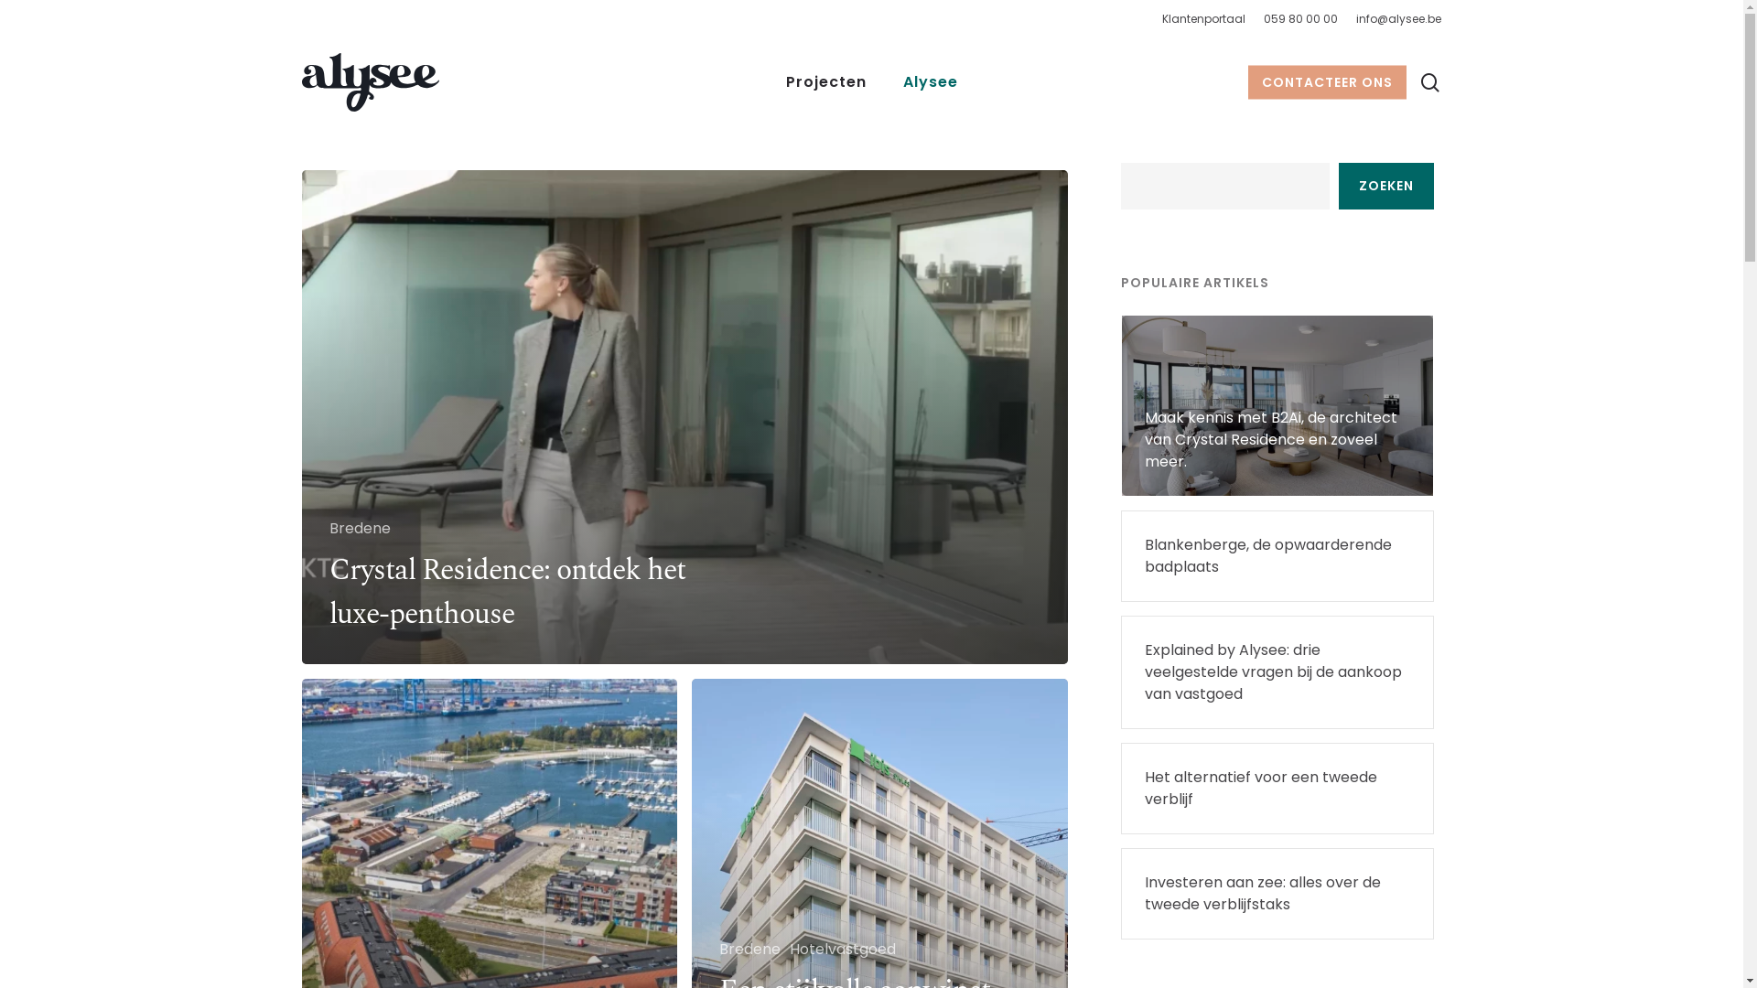 The height and width of the screenshot is (988, 1757). Describe the element at coordinates (1386, 187) in the screenshot. I see `ZOEKEN` at that location.